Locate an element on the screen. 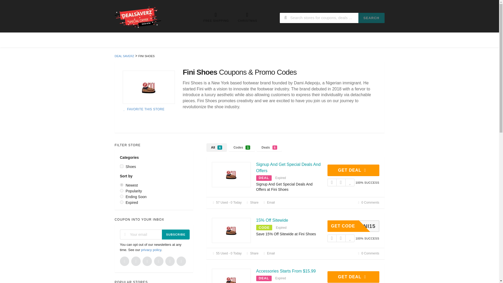 This screenshot has height=283, width=503. Share is located at coordinates (252, 202).